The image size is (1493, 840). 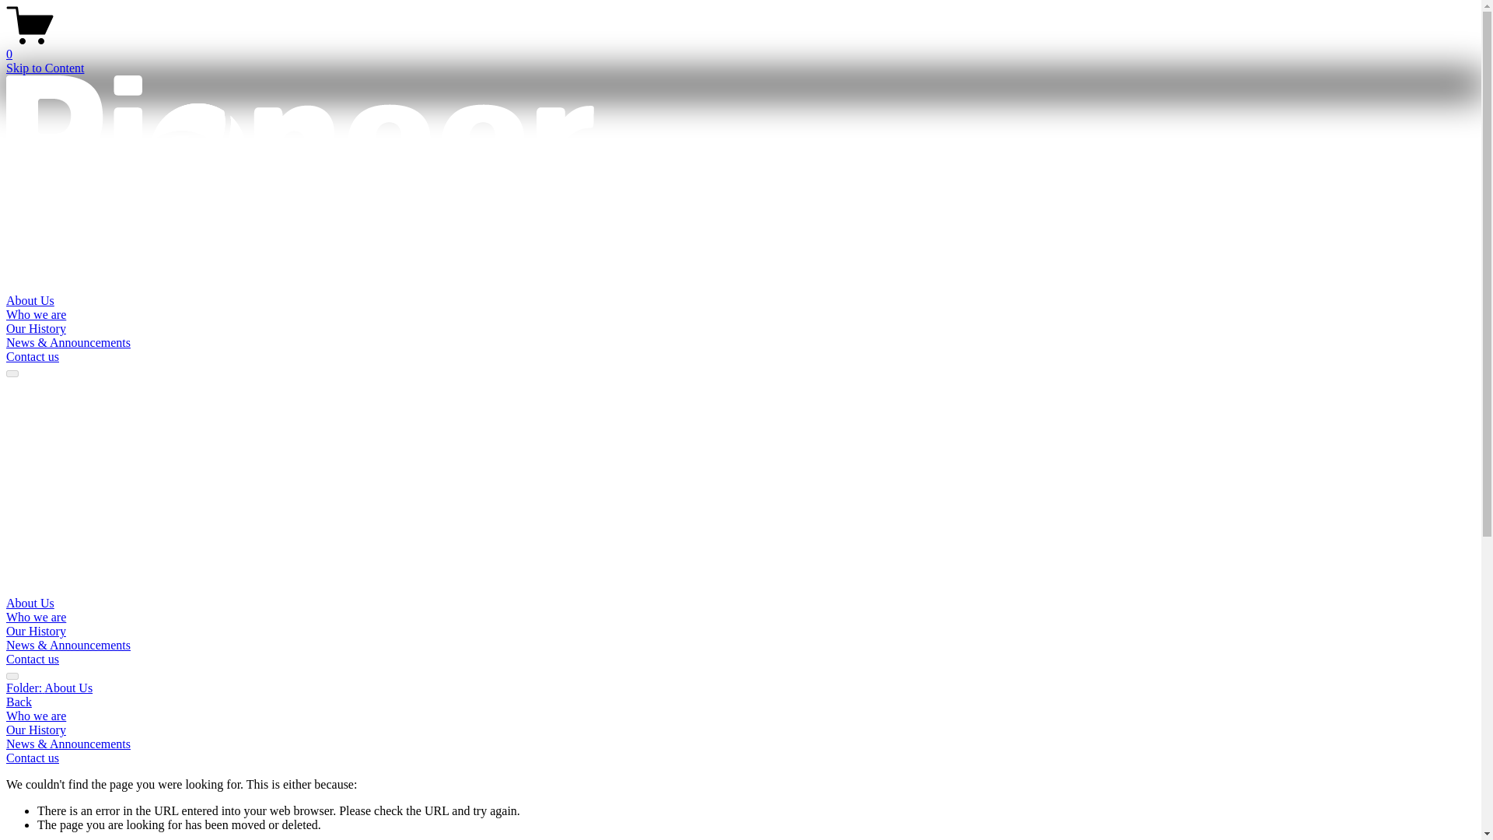 I want to click on Skip to Content, so click(x=44, y=68).